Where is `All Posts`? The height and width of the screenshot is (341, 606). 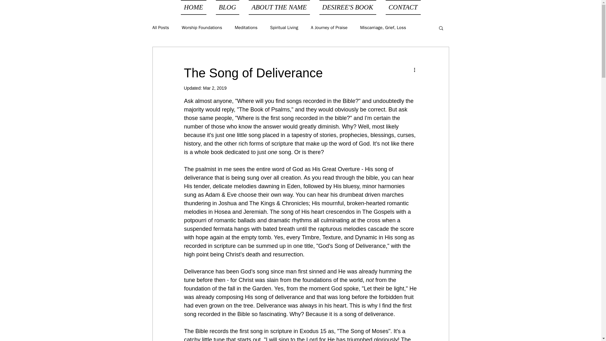 All Posts is located at coordinates (160, 28).